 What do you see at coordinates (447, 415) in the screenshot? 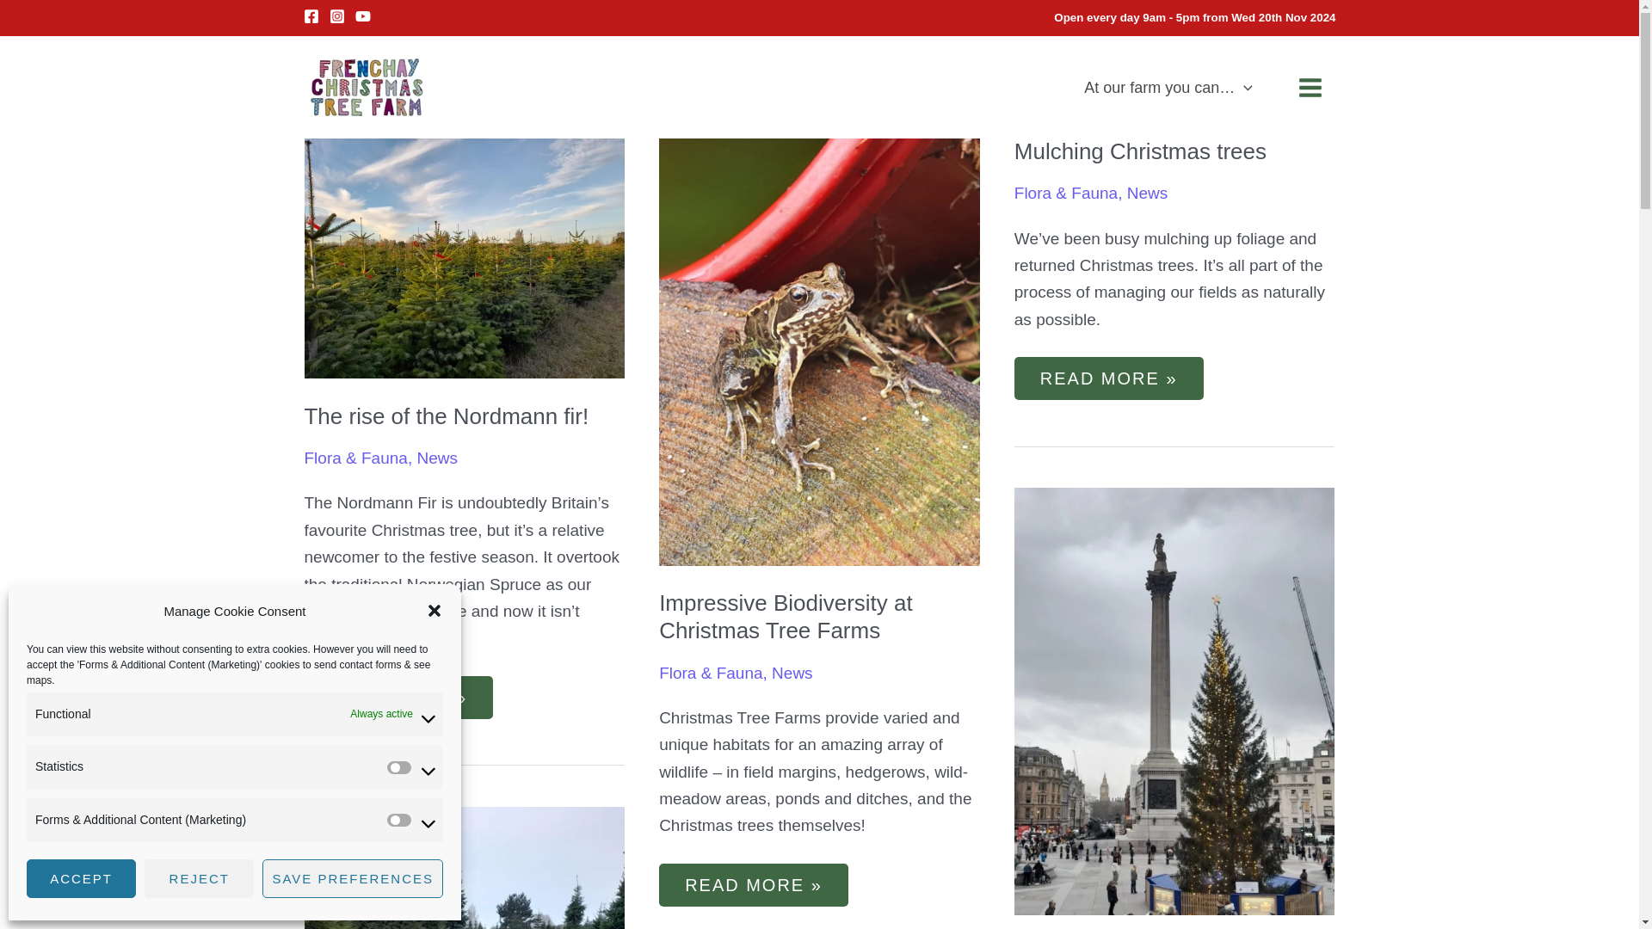
I see `The rise of the Nordmann fir!` at bounding box center [447, 415].